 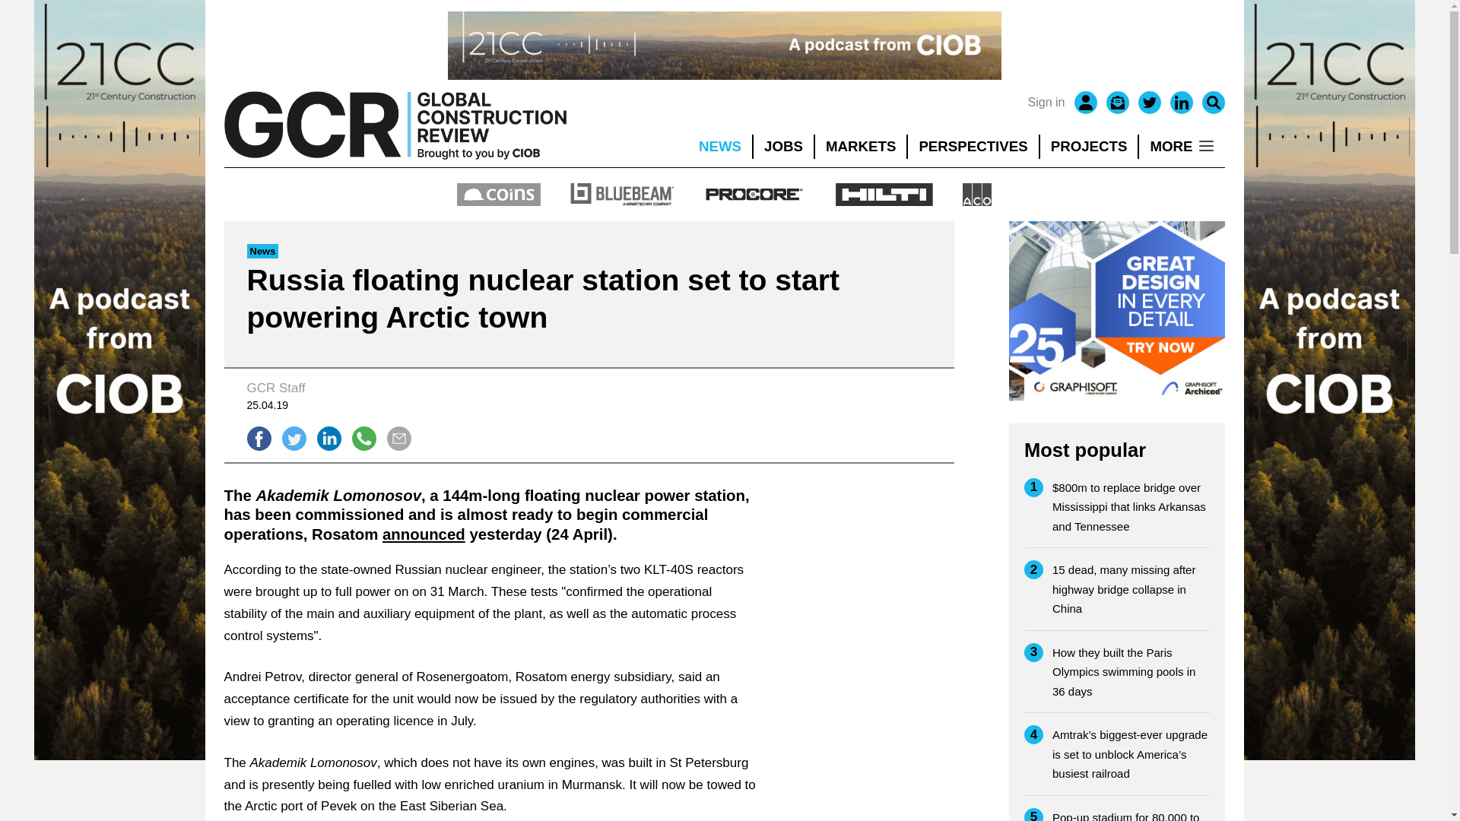 What do you see at coordinates (294, 438) in the screenshot?
I see `Tweet` at bounding box center [294, 438].